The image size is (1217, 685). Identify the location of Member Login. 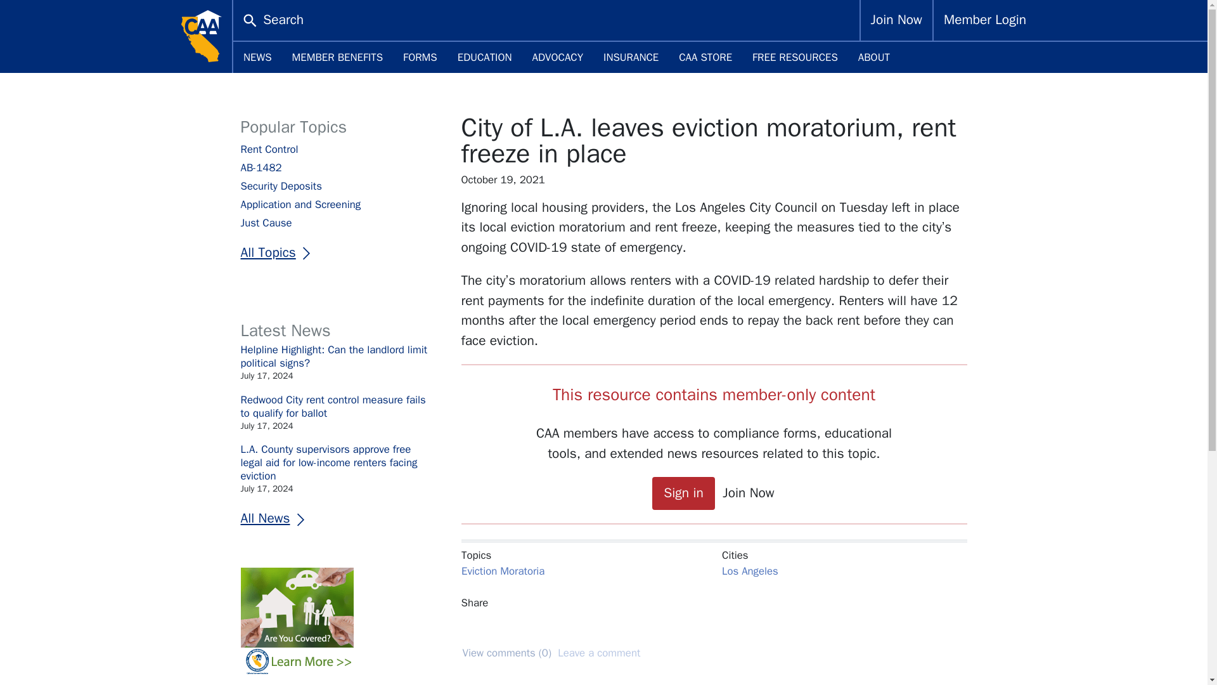
(985, 20).